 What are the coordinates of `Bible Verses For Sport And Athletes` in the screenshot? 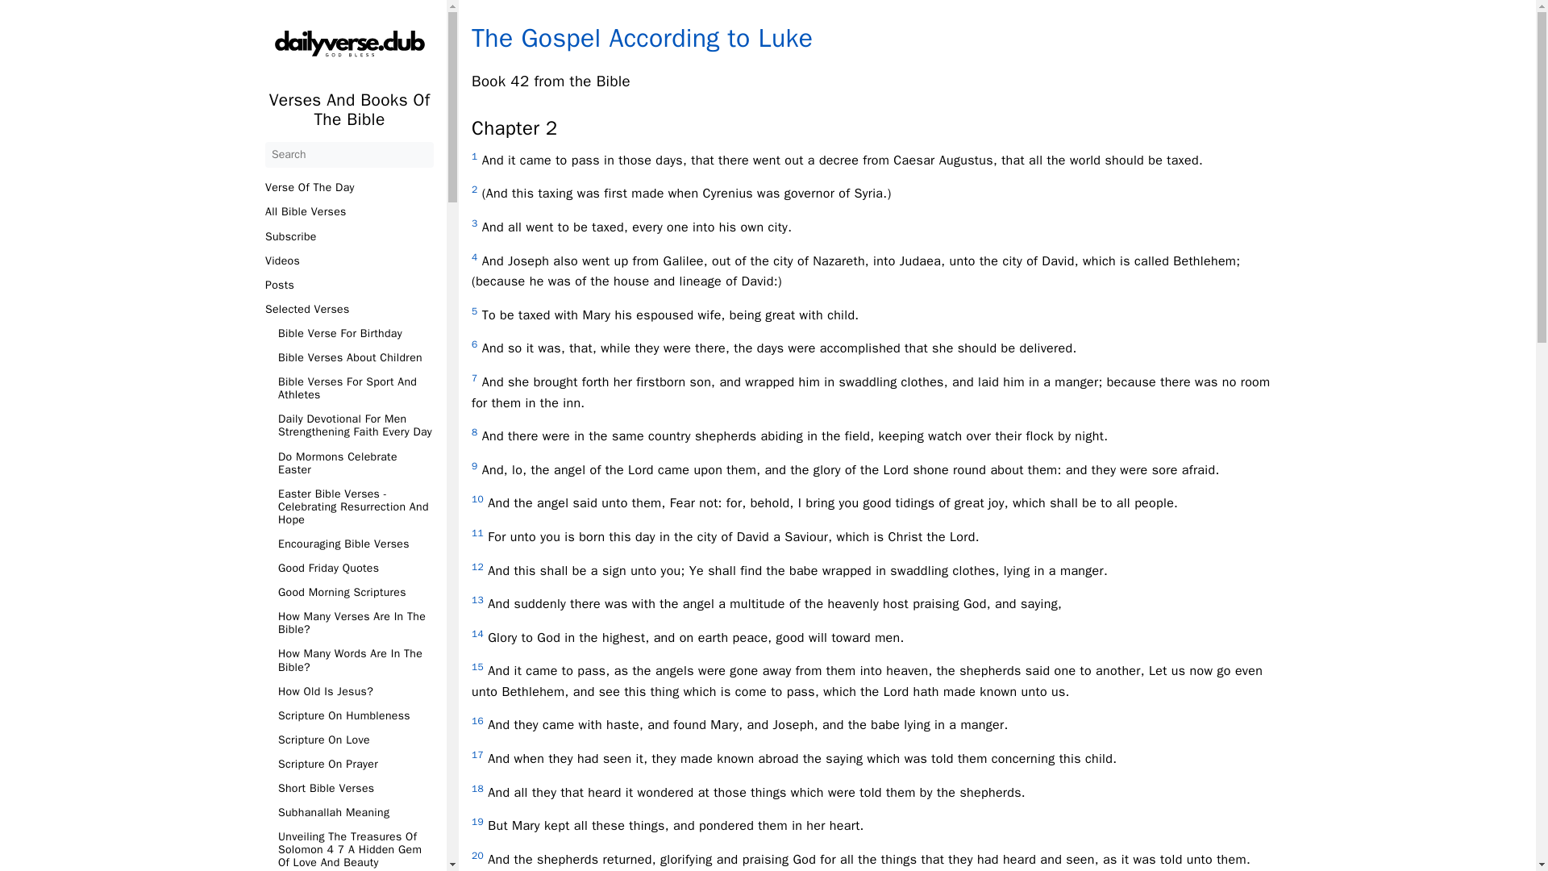 It's located at (355, 388).